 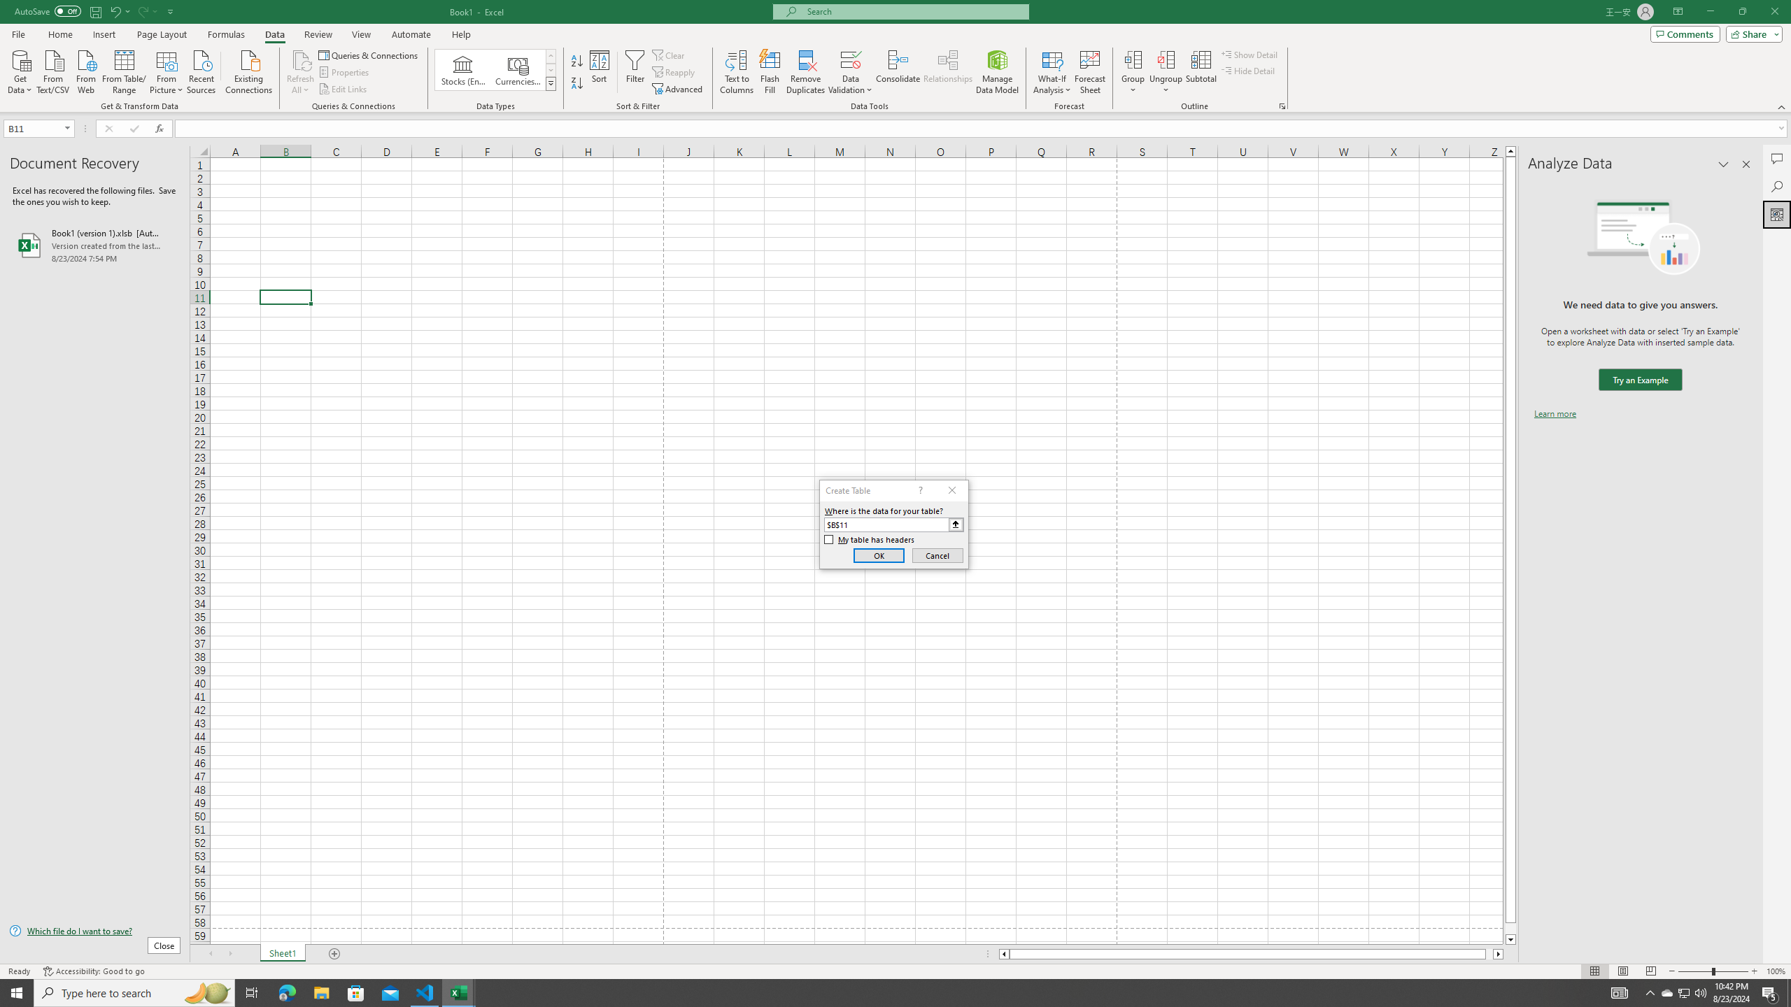 I want to click on Analyze Data, so click(x=1777, y=214).